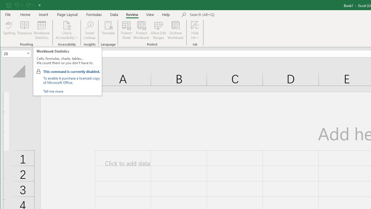 The height and width of the screenshot is (209, 371). What do you see at coordinates (24, 5) in the screenshot?
I see `Quick Access Toolbar` at bounding box center [24, 5].